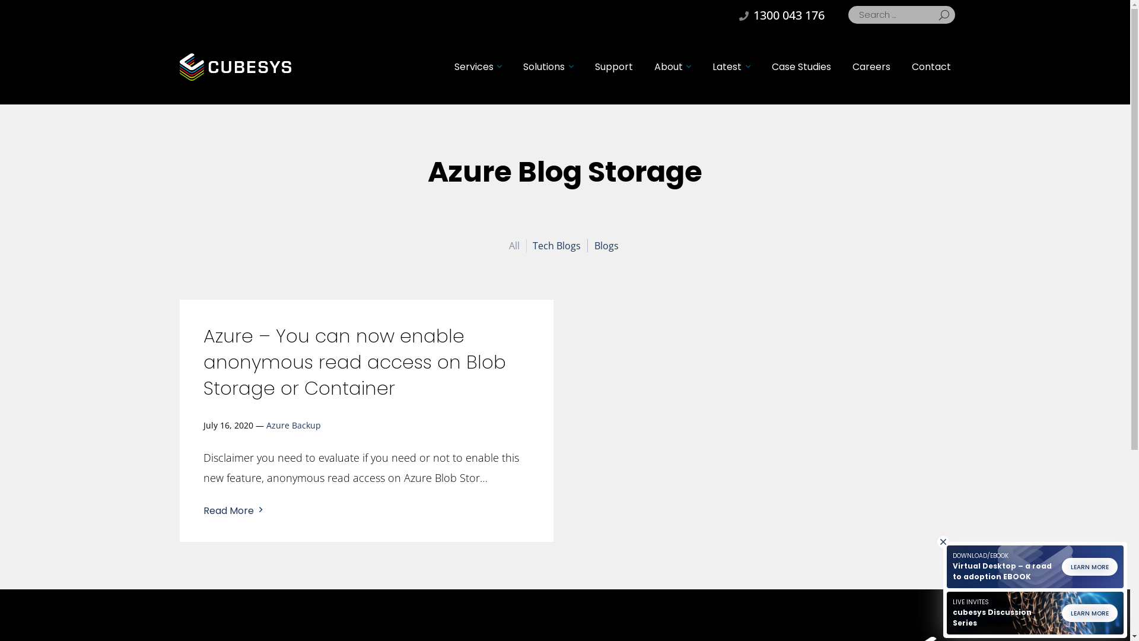 This screenshot has height=641, width=1139. What do you see at coordinates (931, 67) in the screenshot?
I see `Contact` at bounding box center [931, 67].